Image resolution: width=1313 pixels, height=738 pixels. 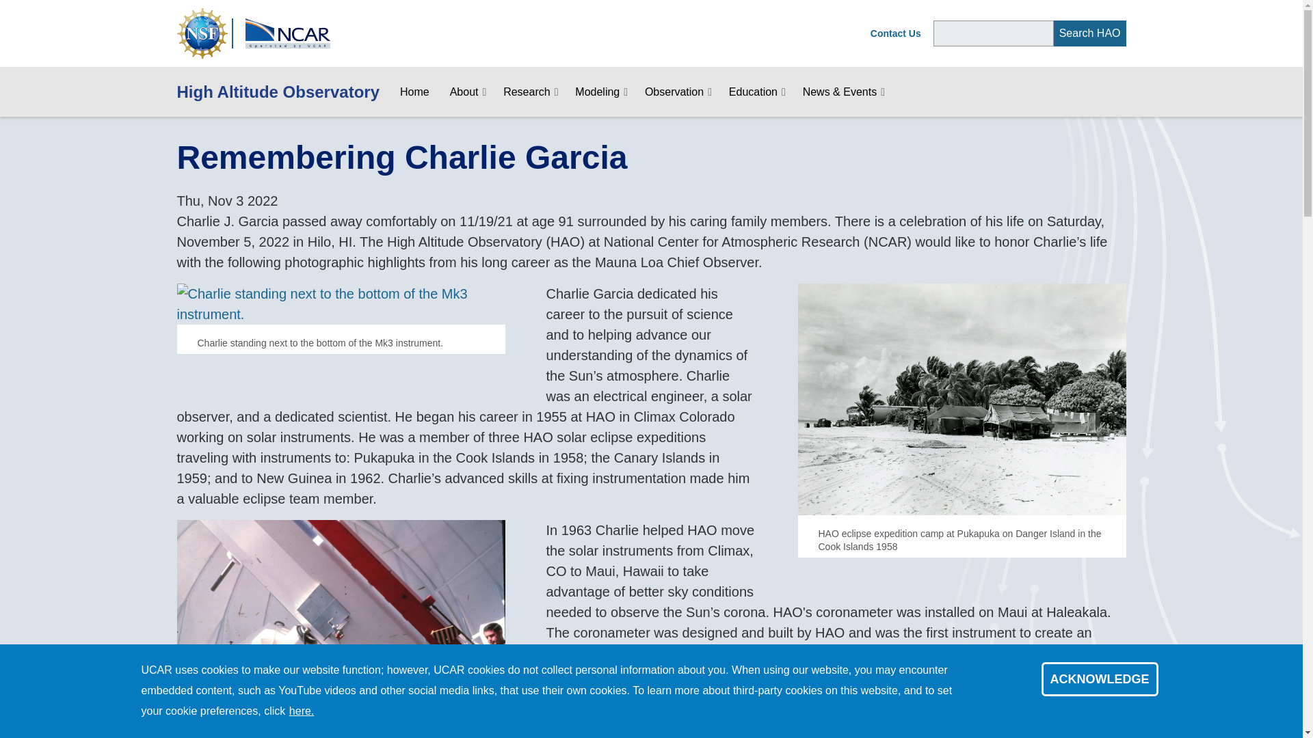 What do you see at coordinates (597, 92) in the screenshot?
I see `HAO's Sun-Earth modeling contributions.` at bounding box center [597, 92].